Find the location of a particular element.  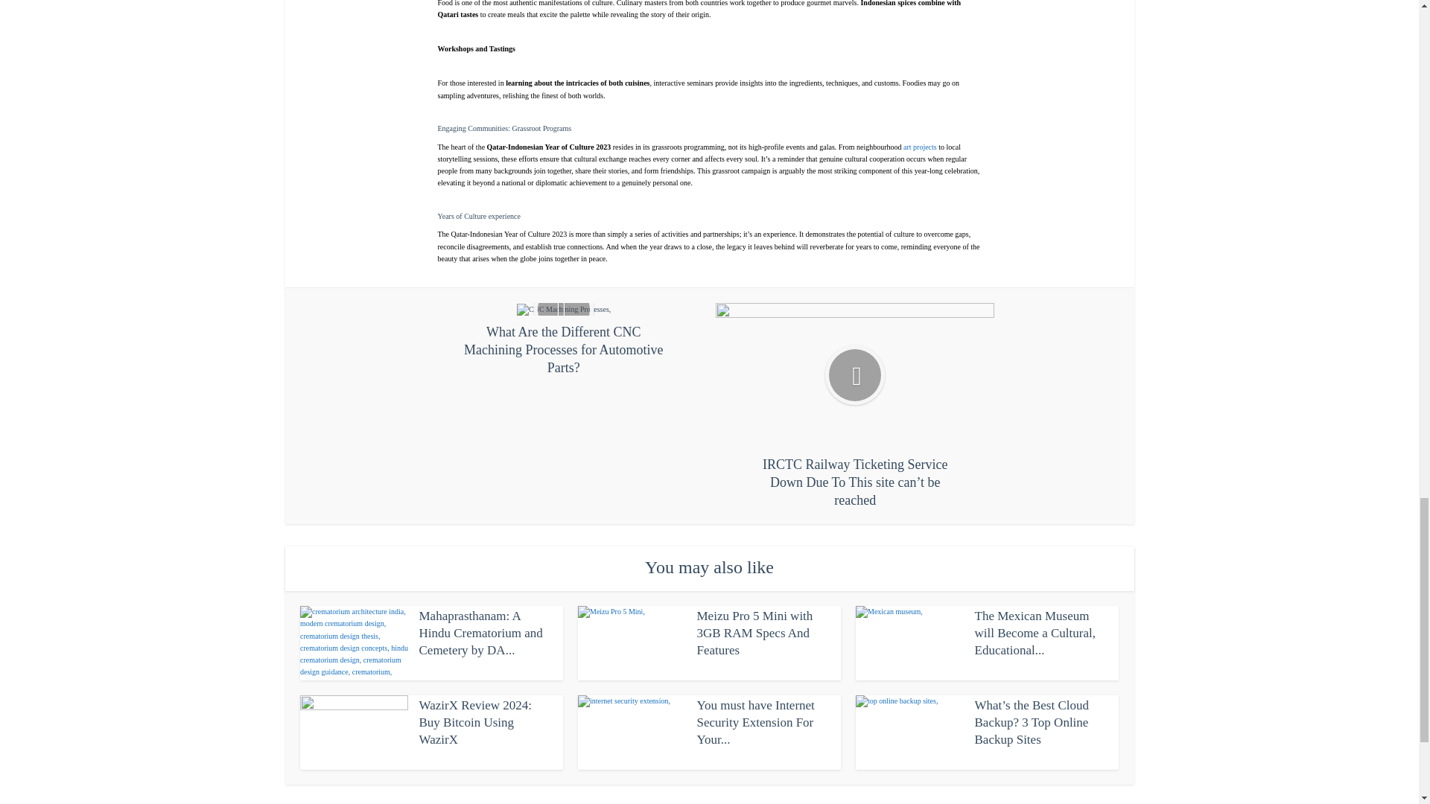

Mahaprasthanam: A Hindu Crematorium and Cemetery by DA... is located at coordinates (480, 633).